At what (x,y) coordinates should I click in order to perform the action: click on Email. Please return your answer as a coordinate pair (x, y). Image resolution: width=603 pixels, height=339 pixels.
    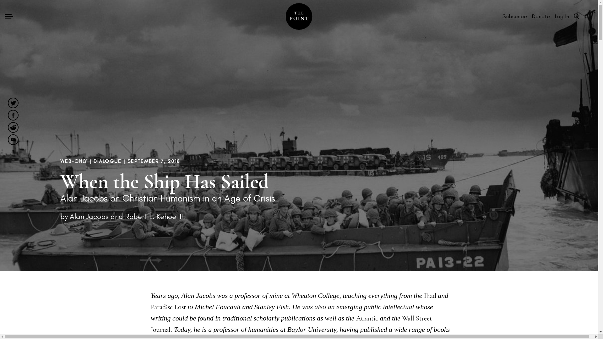
    Looking at the image, I should click on (13, 139).